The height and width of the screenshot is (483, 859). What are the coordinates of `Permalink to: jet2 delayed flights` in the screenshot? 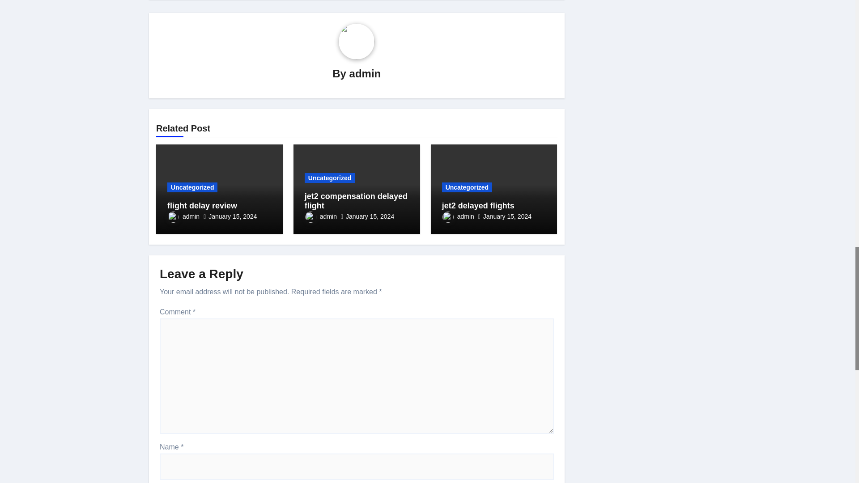 It's located at (478, 206).